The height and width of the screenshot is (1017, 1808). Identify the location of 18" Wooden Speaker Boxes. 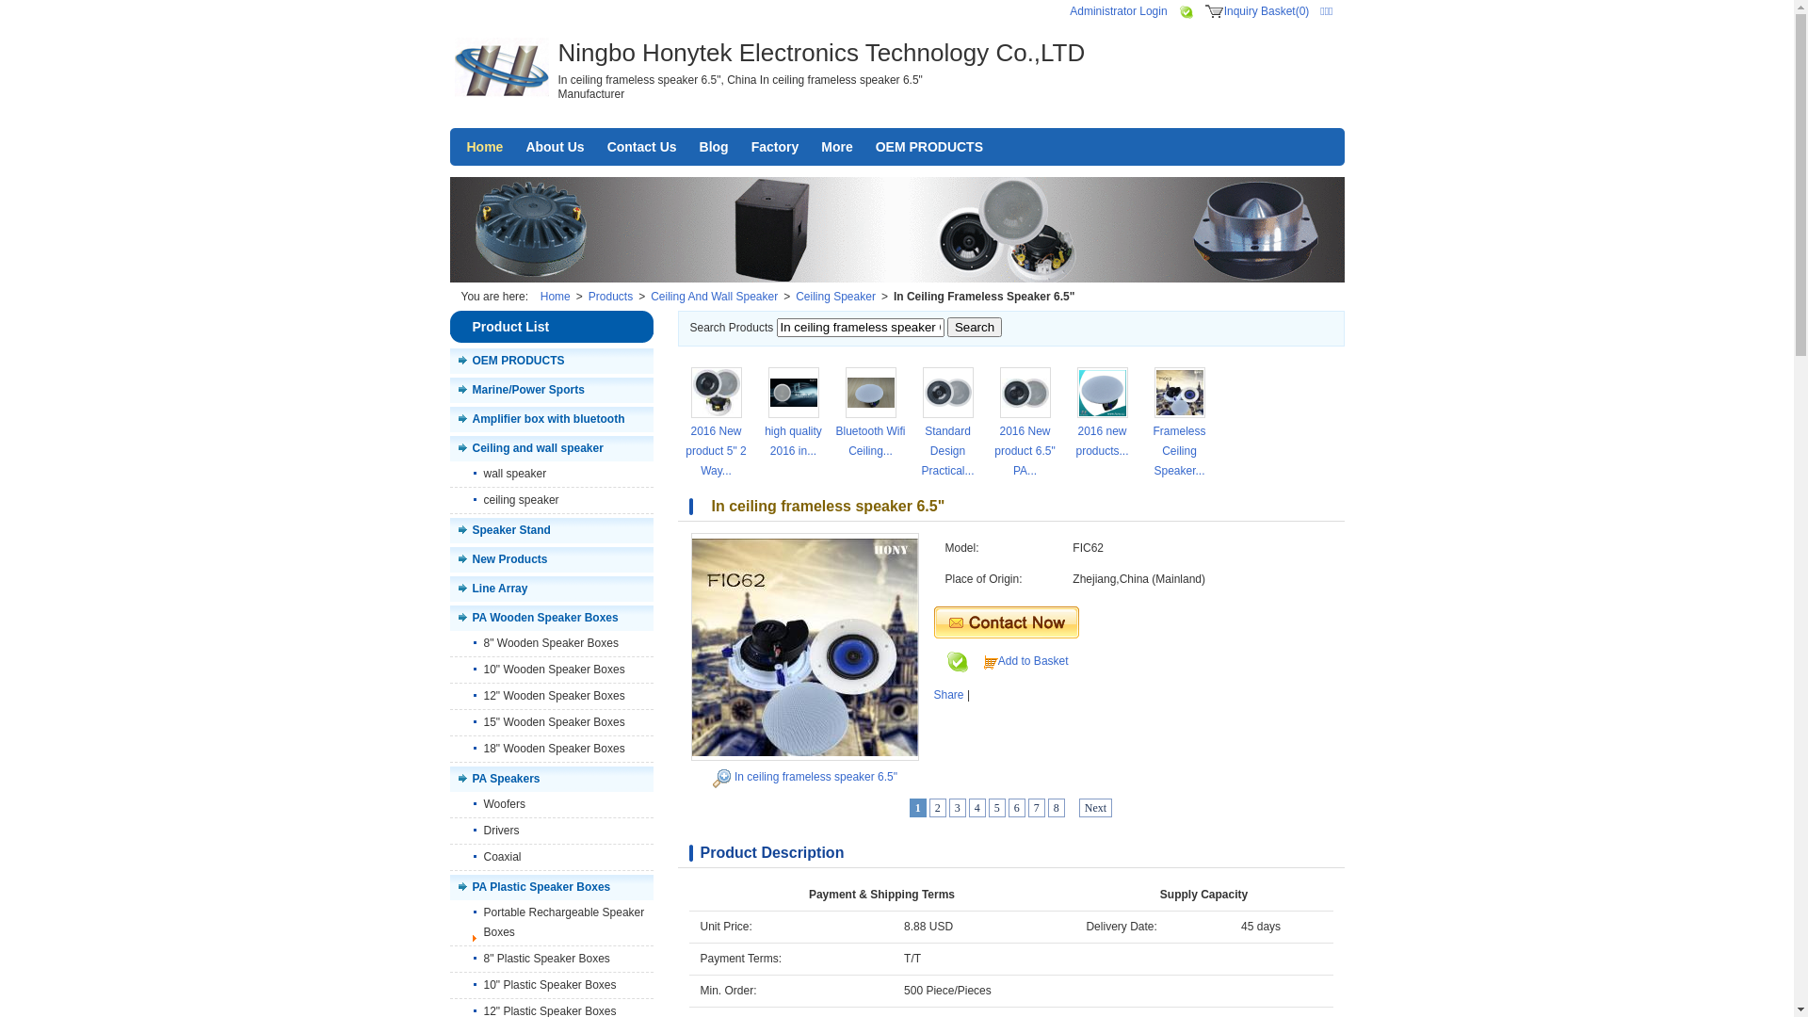
(552, 750).